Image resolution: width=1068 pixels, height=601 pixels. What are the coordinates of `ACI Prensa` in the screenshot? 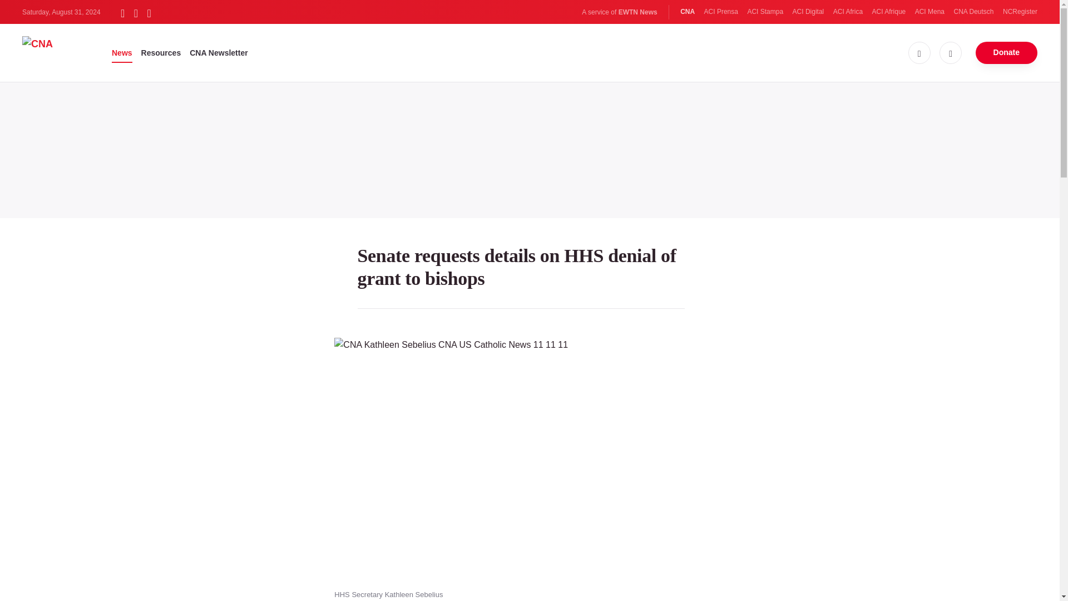 It's located at (721, 12).